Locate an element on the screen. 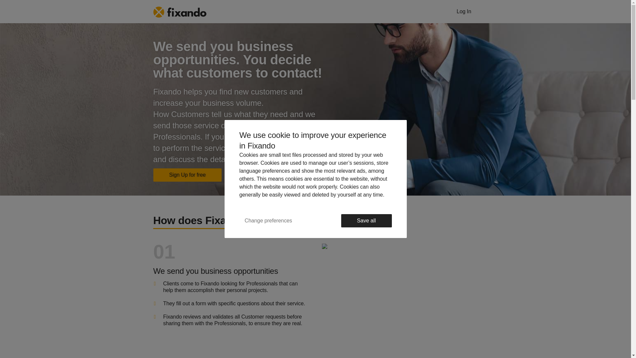  Save all is located at coordinates (366, 220).